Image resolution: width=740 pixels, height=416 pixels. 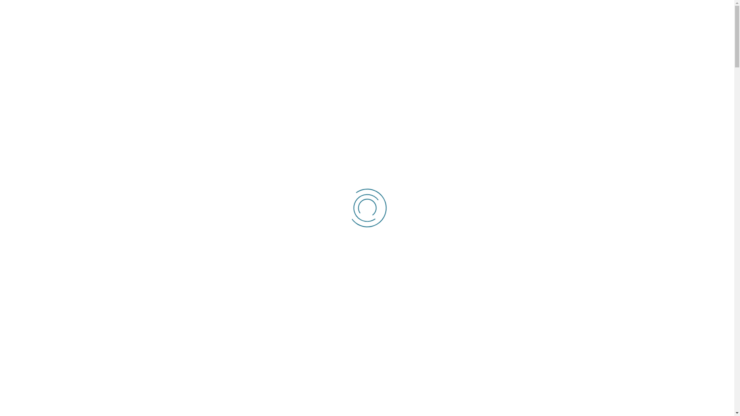 I want to click on Search, so click(x=621, y=124).